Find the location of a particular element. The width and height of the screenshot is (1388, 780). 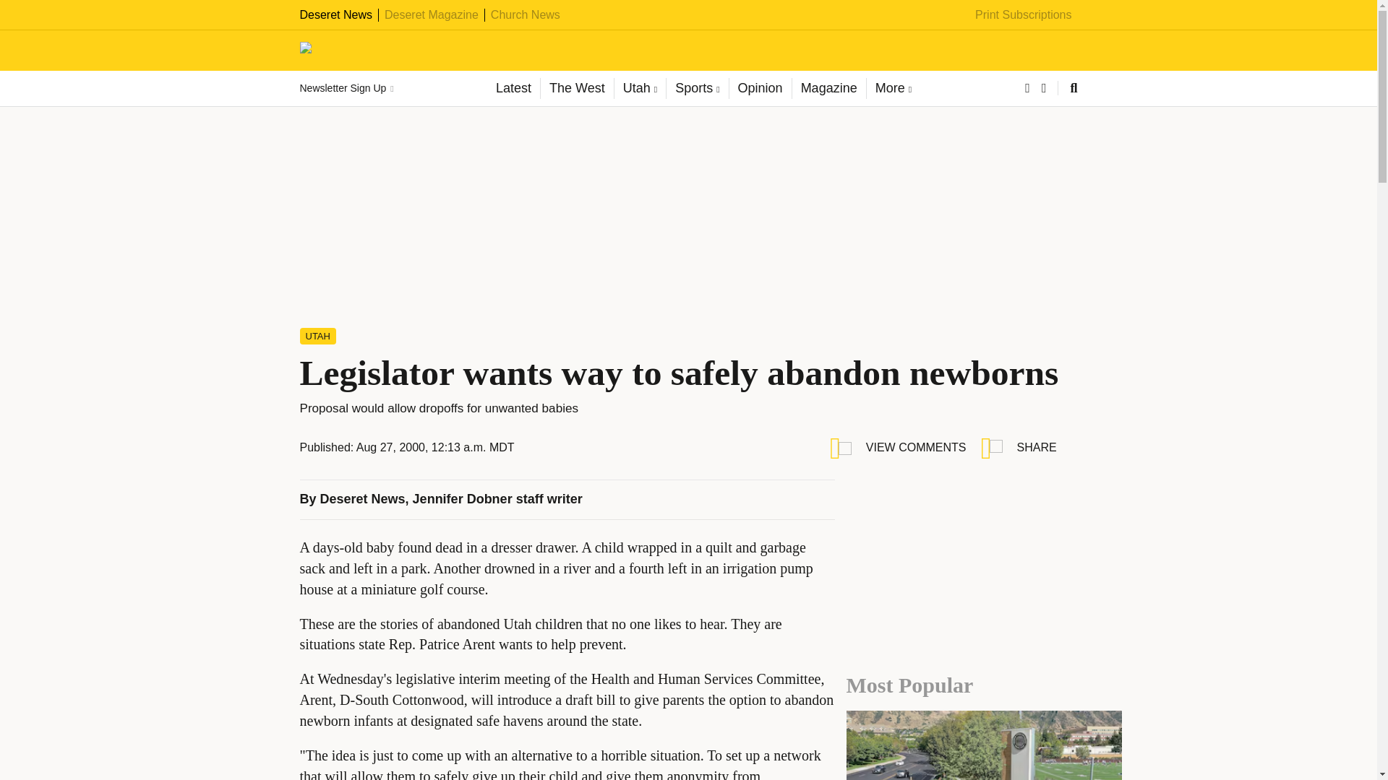

Deseret News is located at coordinates (335, 14).